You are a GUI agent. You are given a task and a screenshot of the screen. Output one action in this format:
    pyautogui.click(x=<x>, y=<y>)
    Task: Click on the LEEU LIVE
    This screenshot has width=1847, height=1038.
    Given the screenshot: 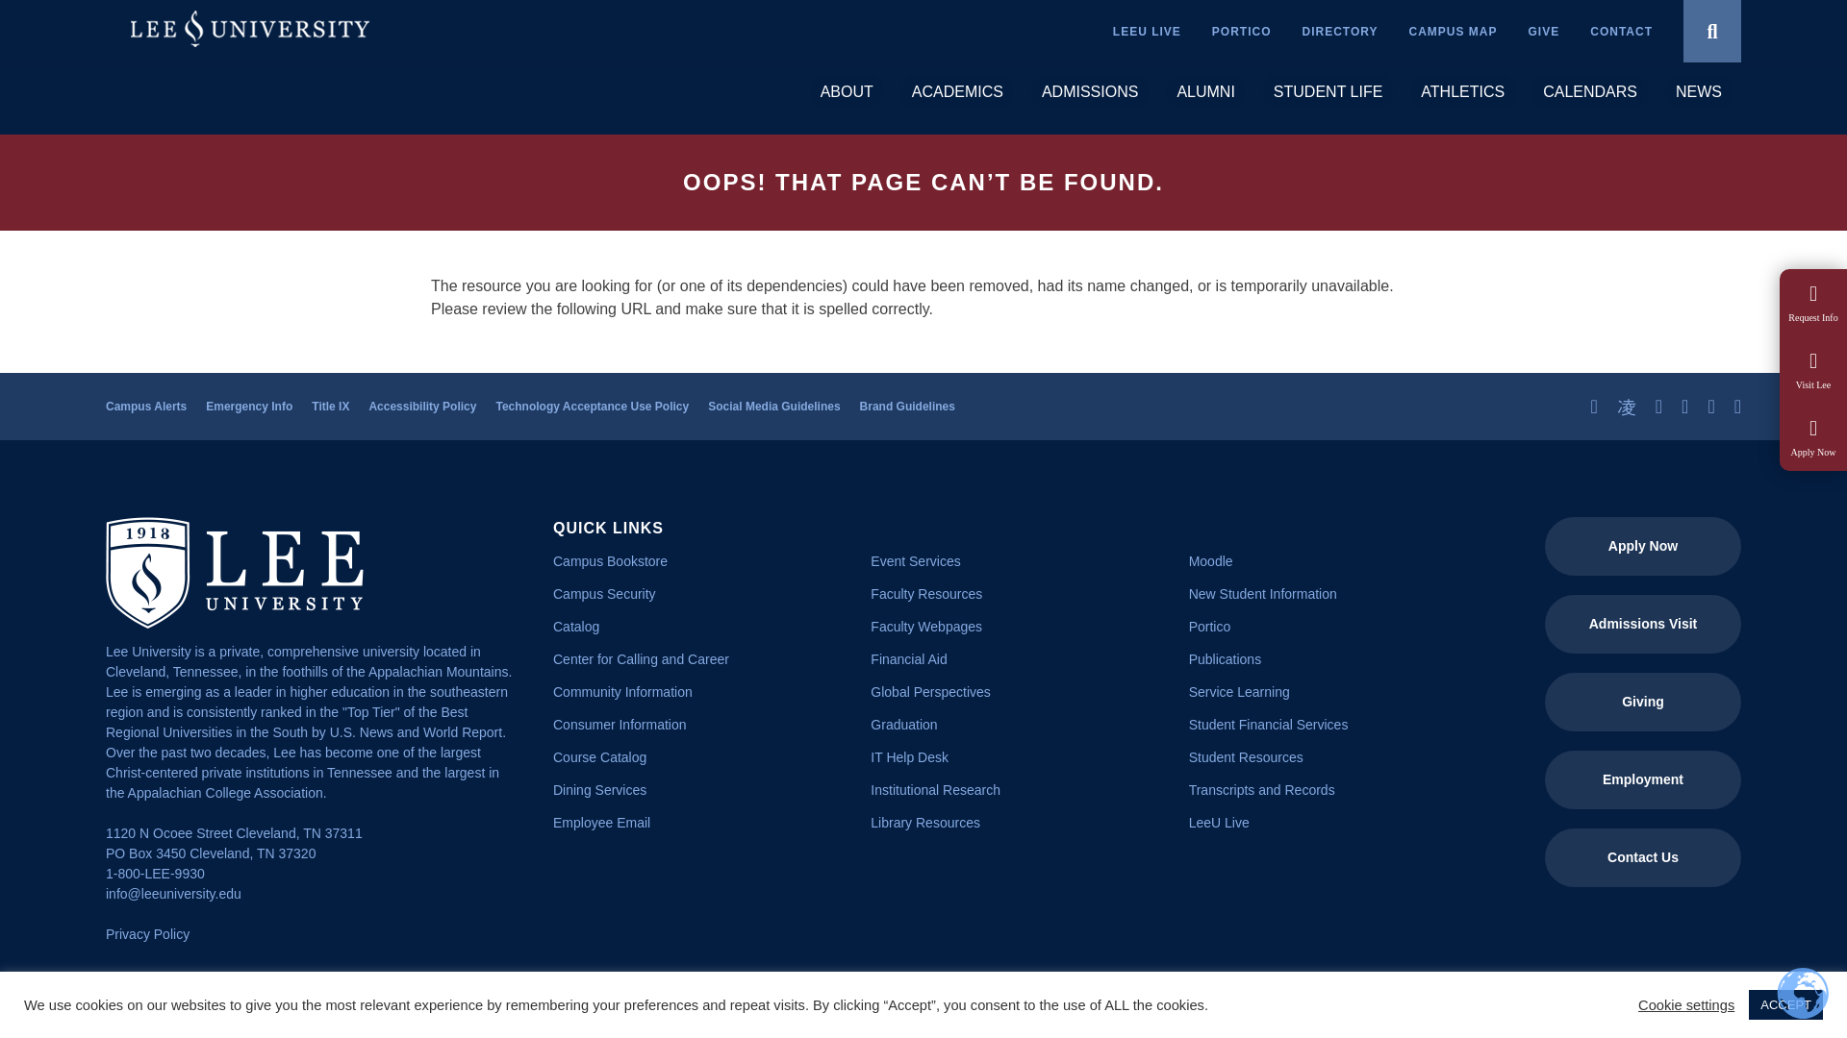 What is the action you would take?
    pyautogui.click(x=1147, y=31)
    